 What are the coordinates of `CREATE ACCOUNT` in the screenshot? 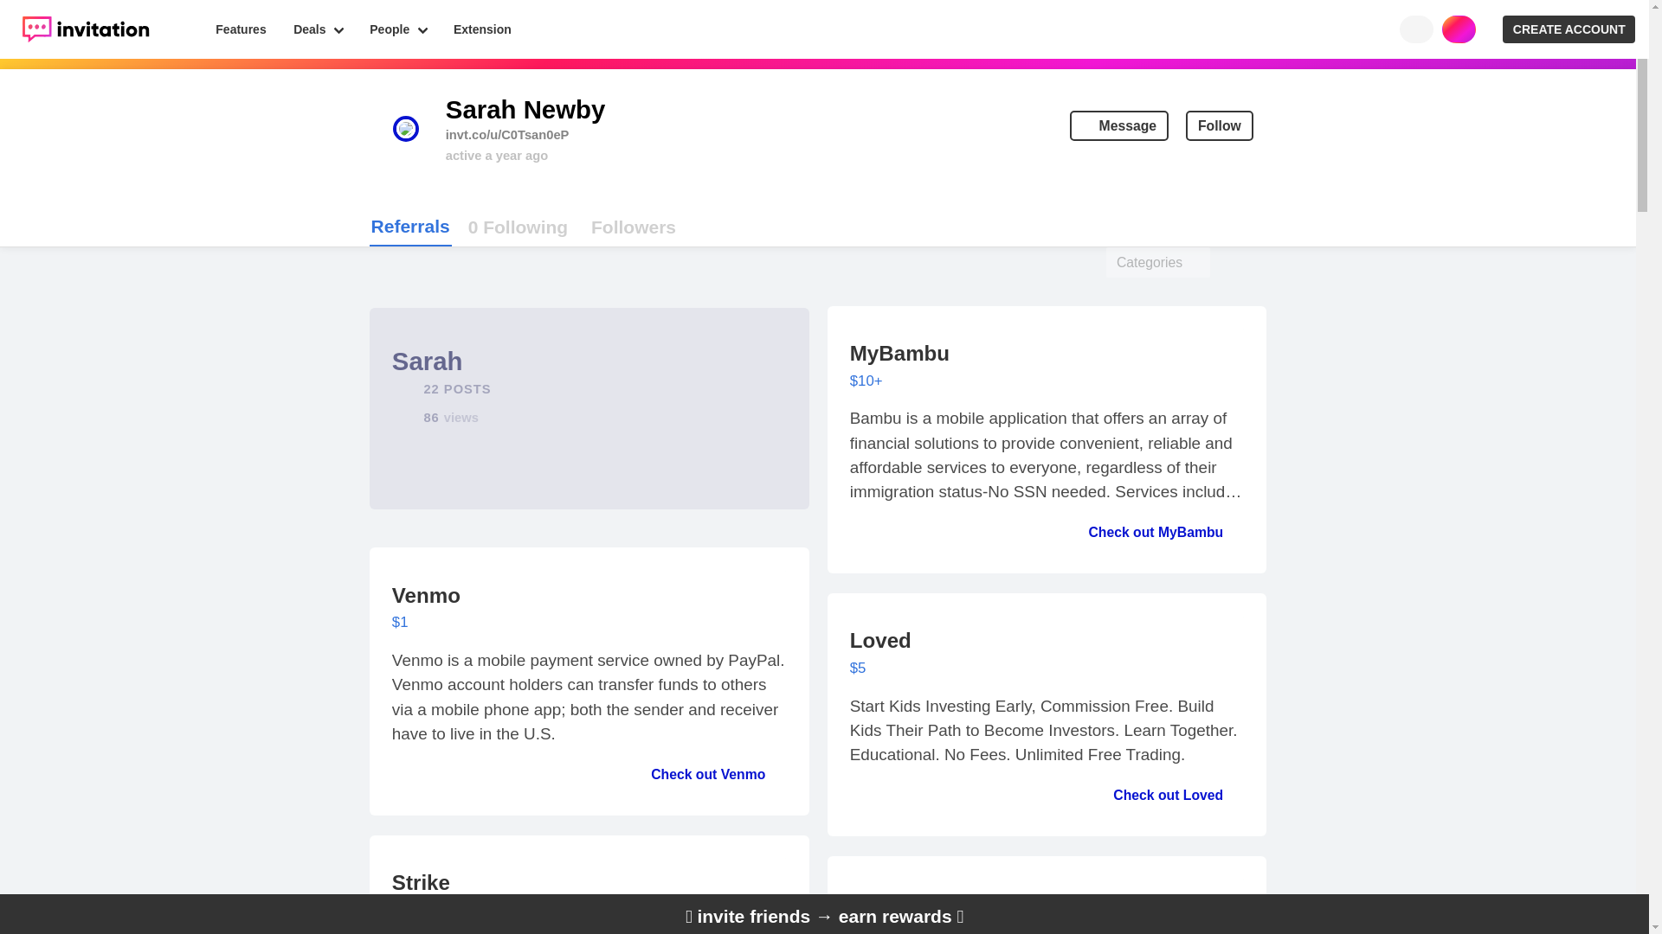 It's located at (1118, 126).